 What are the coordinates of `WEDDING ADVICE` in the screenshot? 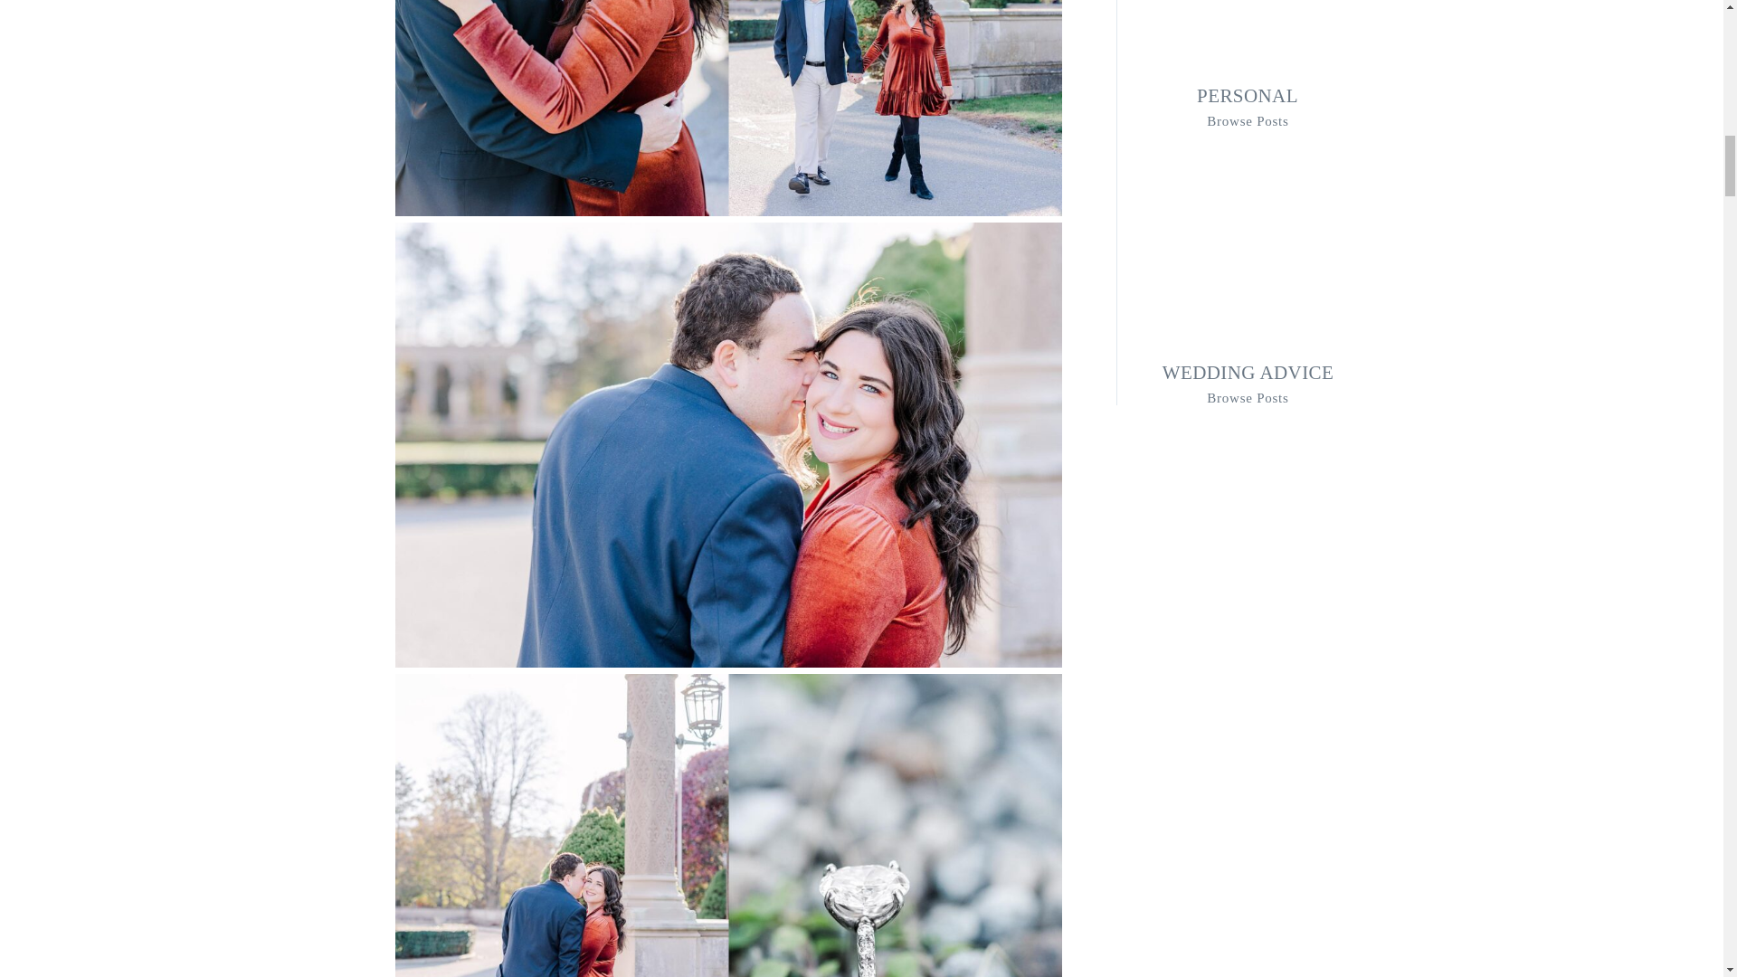 It's located at (1248, 372).